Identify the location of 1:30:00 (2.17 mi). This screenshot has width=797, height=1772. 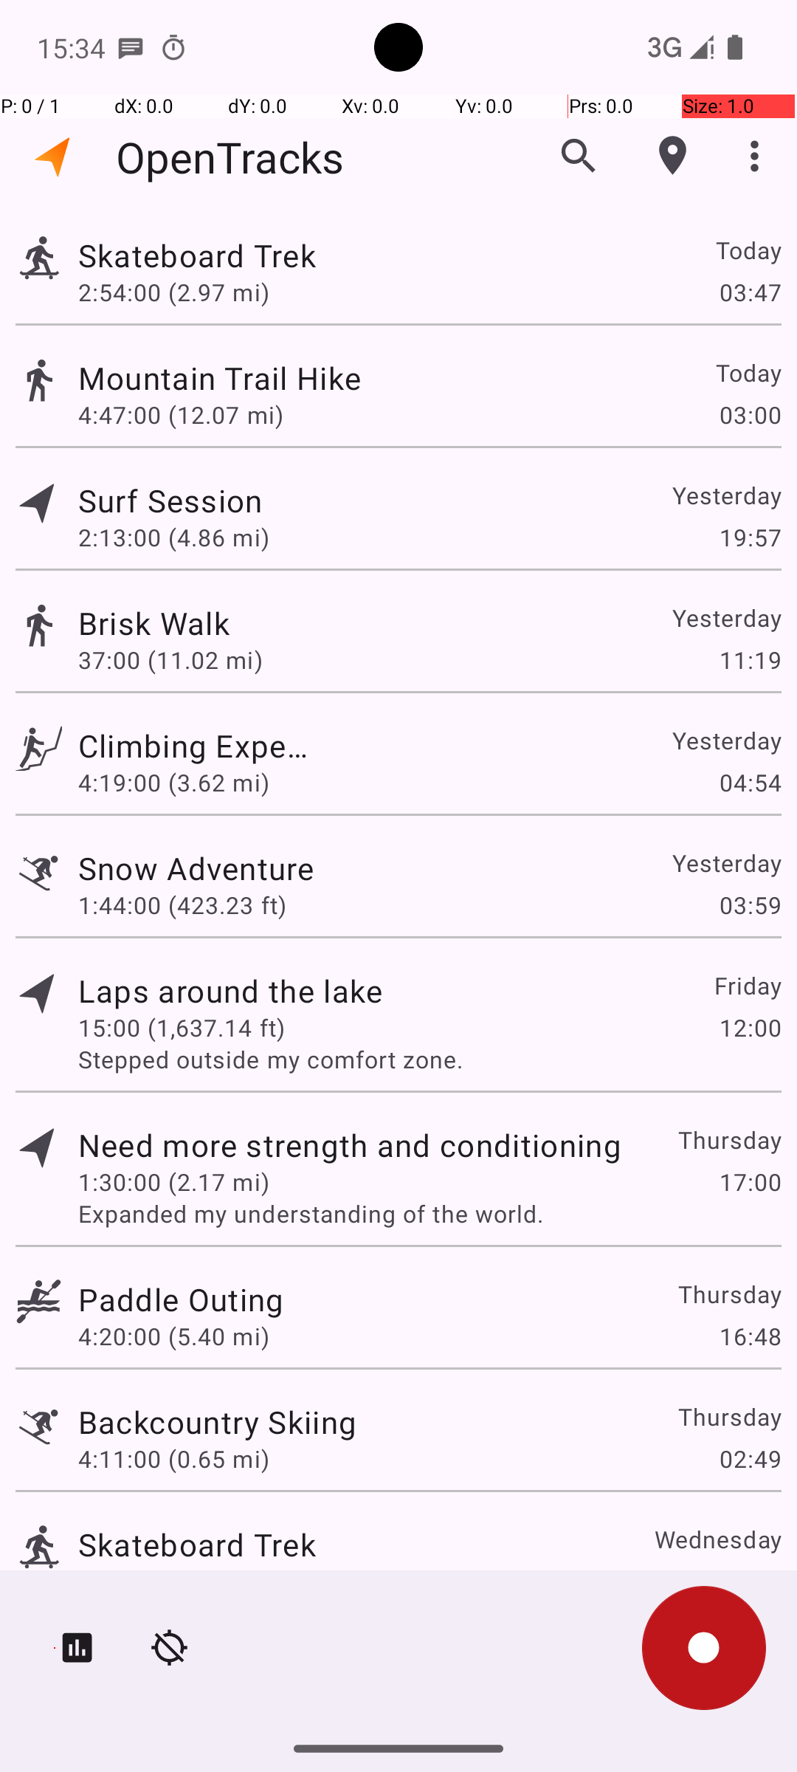
(174, 1181).